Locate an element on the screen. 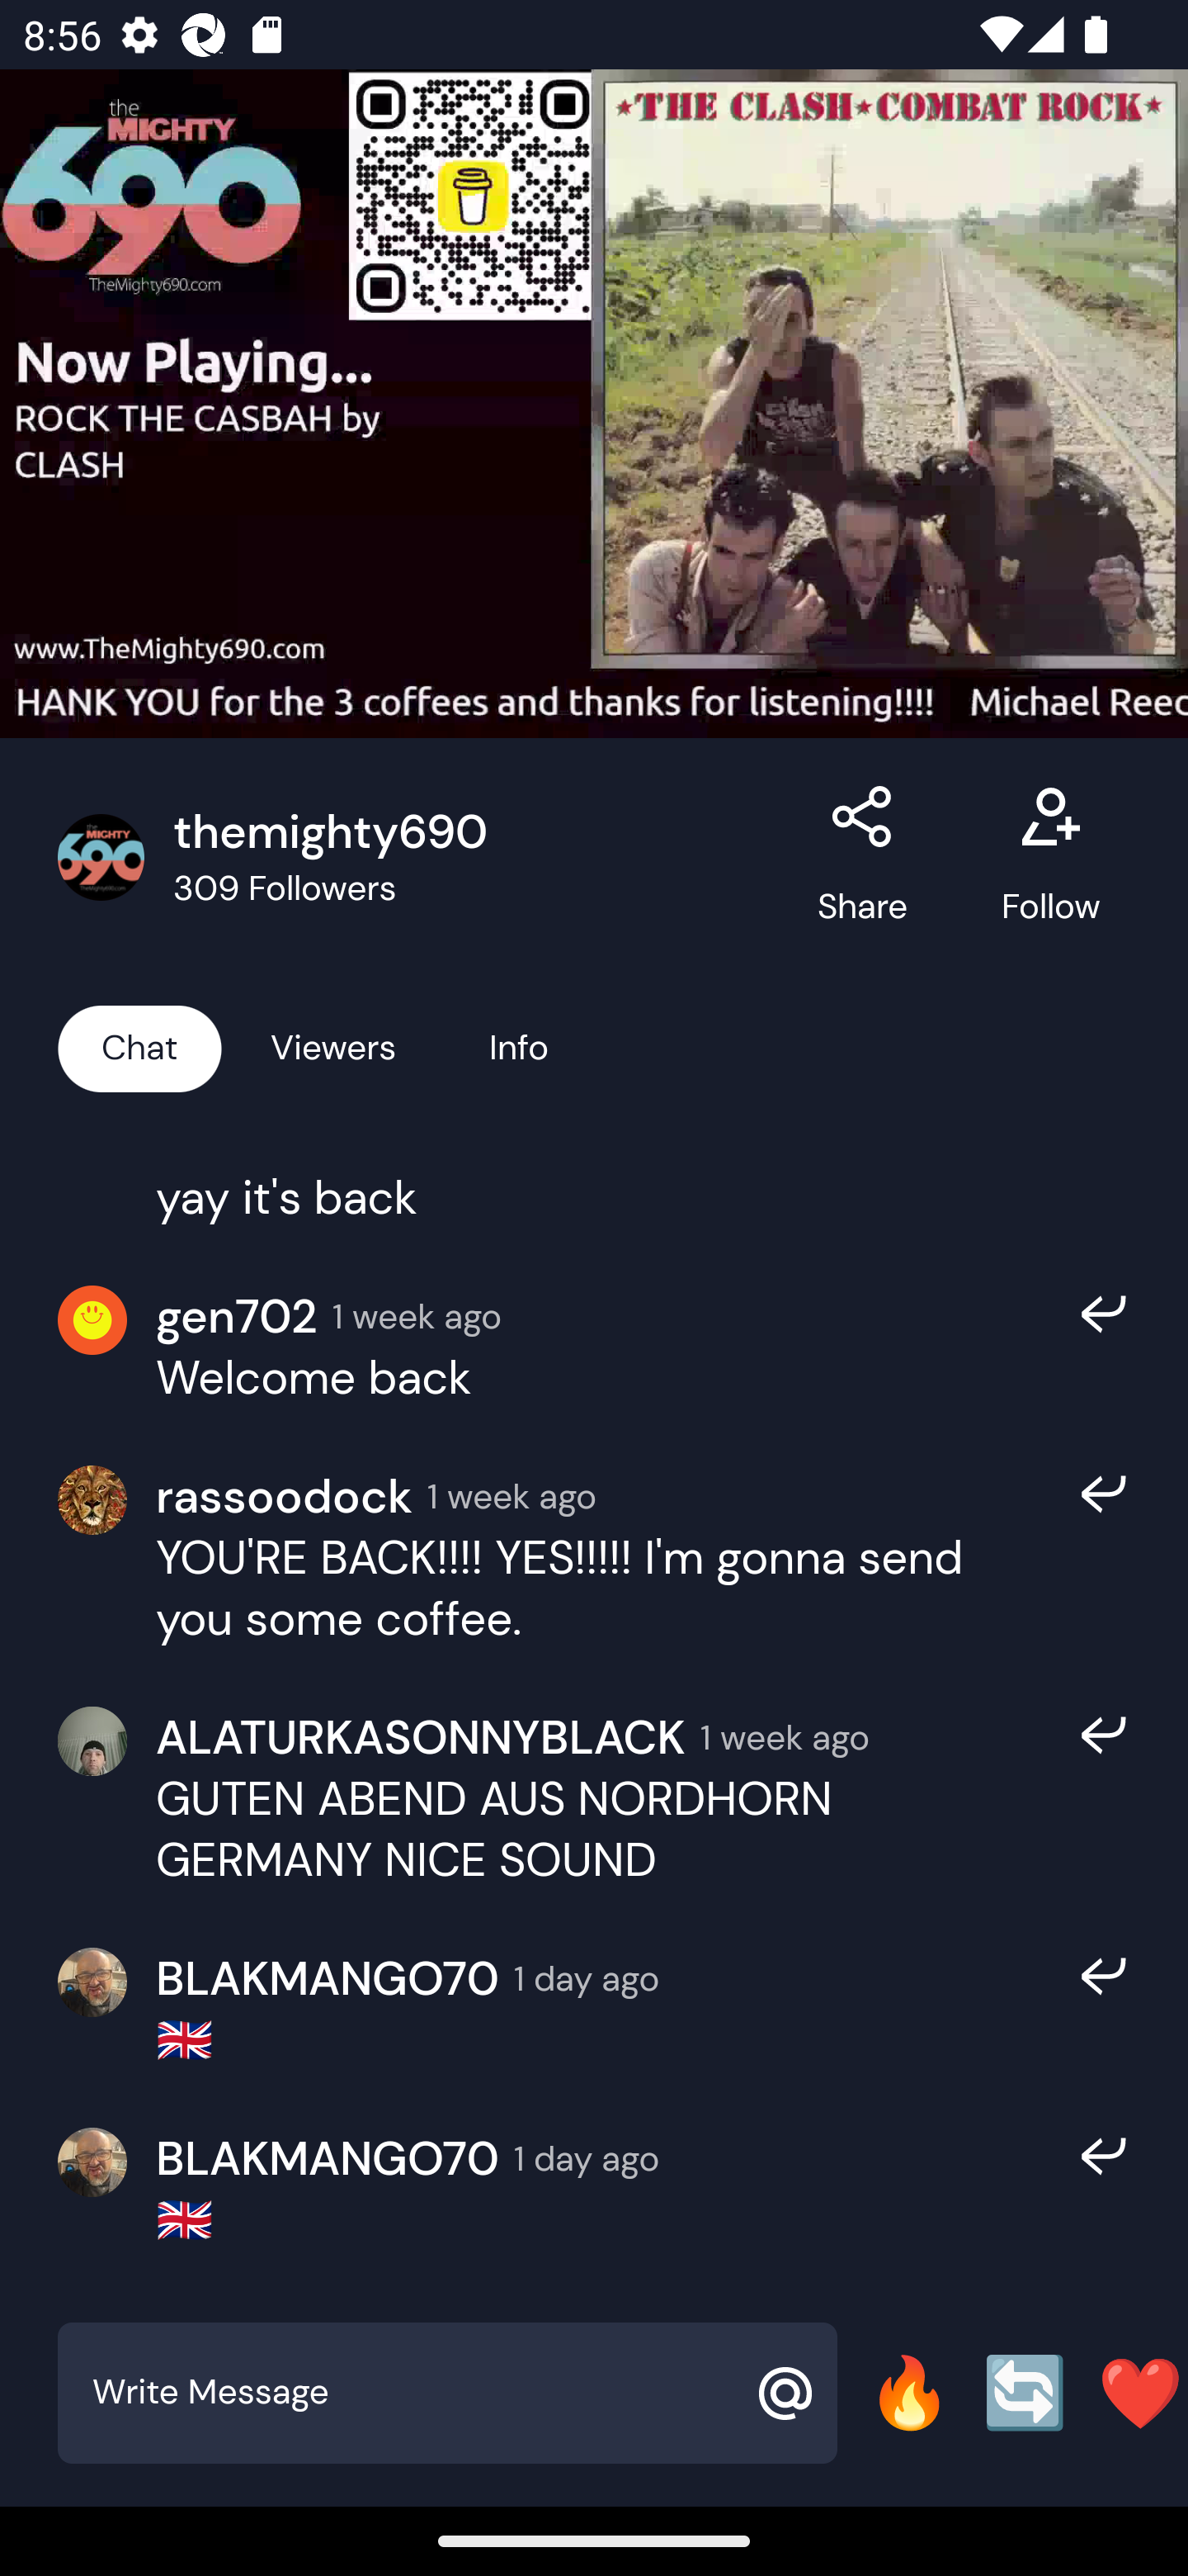  rassoodock is located at coordinates (284, 1496).